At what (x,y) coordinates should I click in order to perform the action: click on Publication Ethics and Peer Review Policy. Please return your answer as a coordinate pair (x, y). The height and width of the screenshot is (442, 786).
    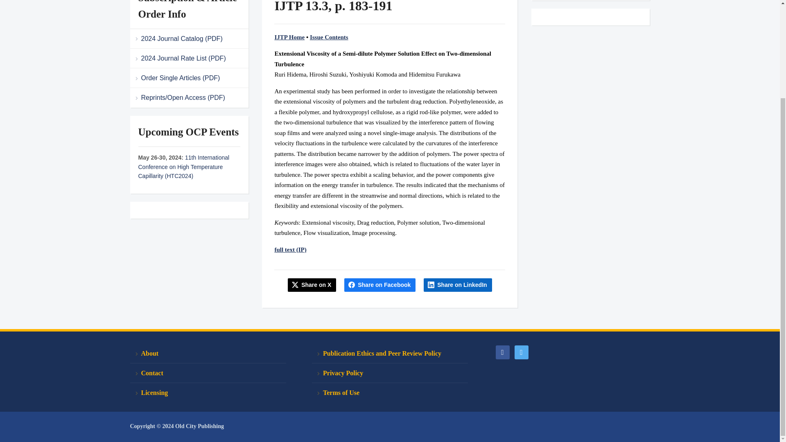
    Looking at the image, I should click on (390, 354).